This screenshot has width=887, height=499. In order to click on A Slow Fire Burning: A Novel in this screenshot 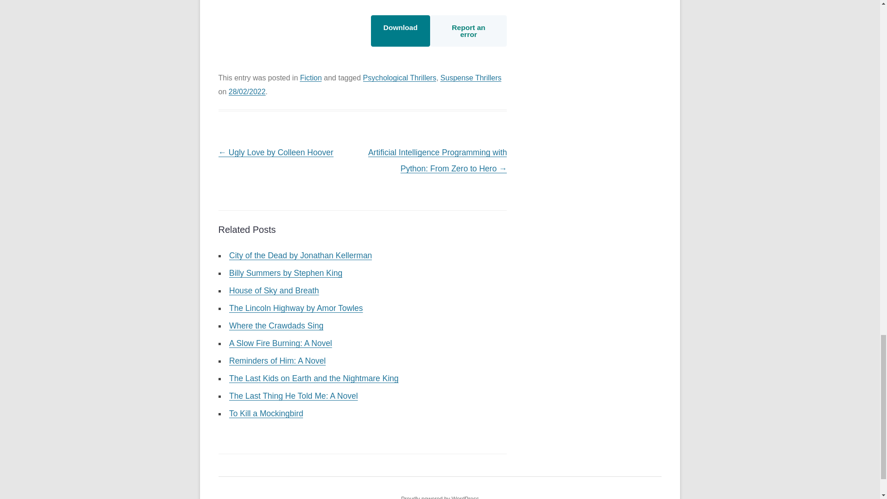, I will do `click(280, 343)`.